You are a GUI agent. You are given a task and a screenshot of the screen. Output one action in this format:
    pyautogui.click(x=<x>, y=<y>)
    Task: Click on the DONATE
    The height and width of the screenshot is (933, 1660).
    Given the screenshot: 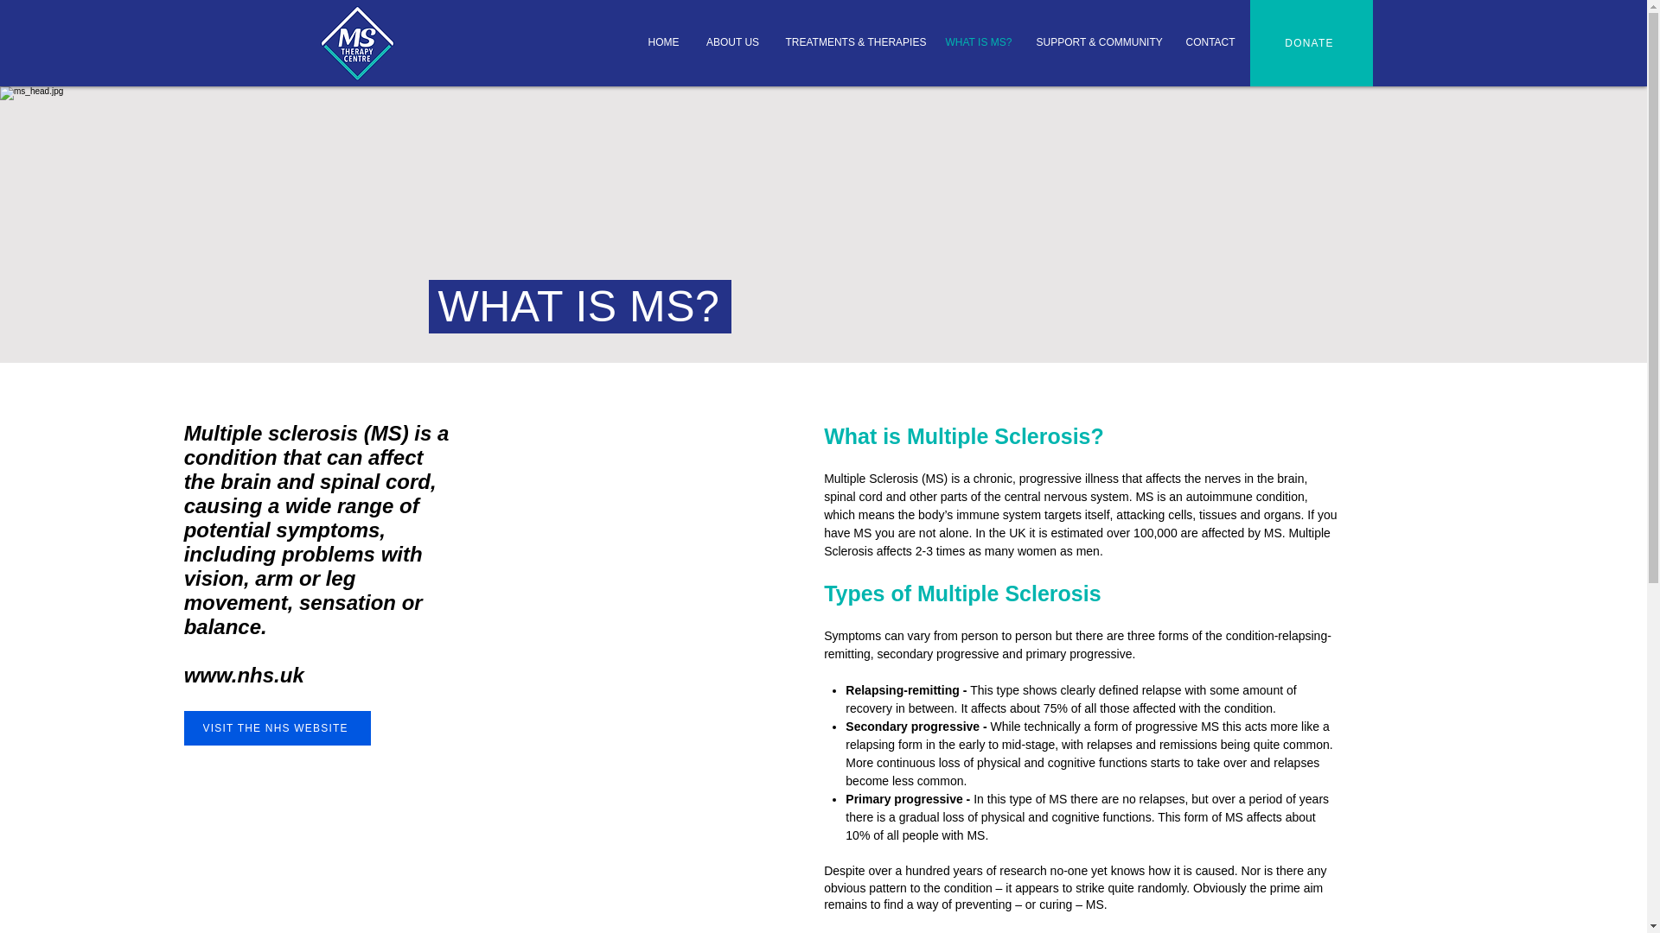 What is the action you would take?
    pyautogui.click(x=1311, y=43)
    